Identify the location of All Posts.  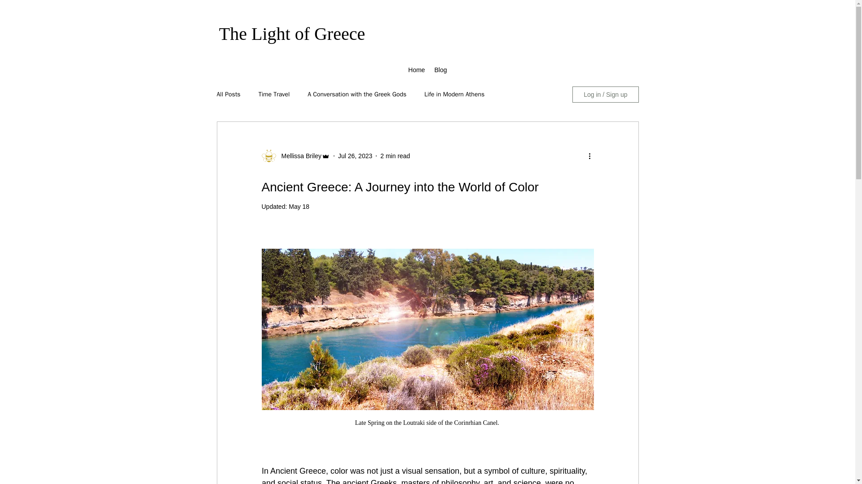
(228, 94).